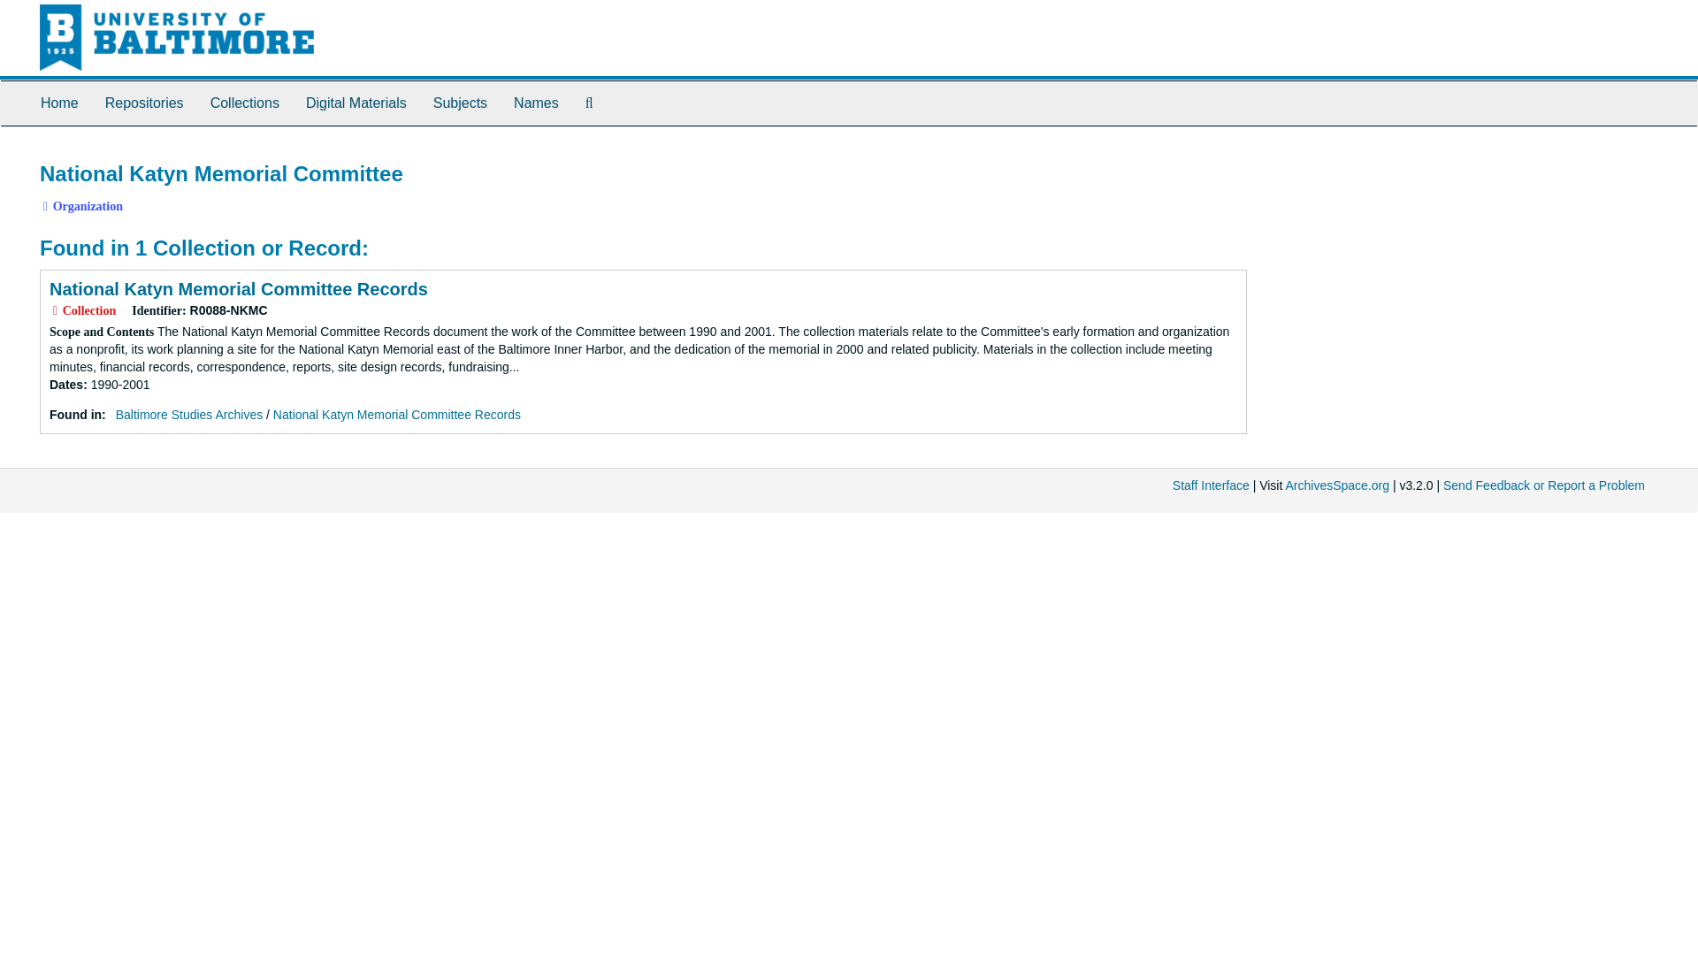 This screenshot has height=955, width=1698. What do you see at coordinates (1328, 154) in the screenshot?
I see `Page Actions` at bounding box center [1328, 154].